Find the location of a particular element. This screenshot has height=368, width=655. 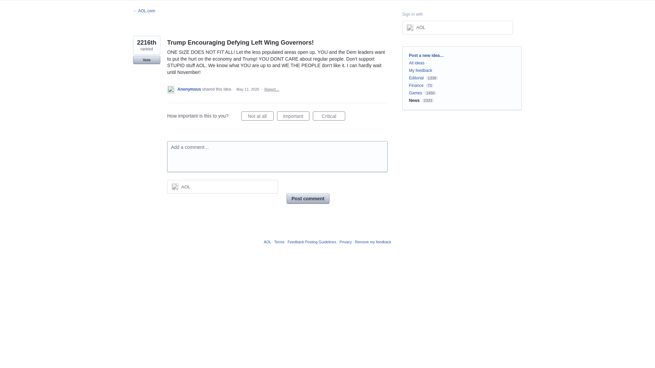

View all ideas in category Games is located at coordinates (416, 93).